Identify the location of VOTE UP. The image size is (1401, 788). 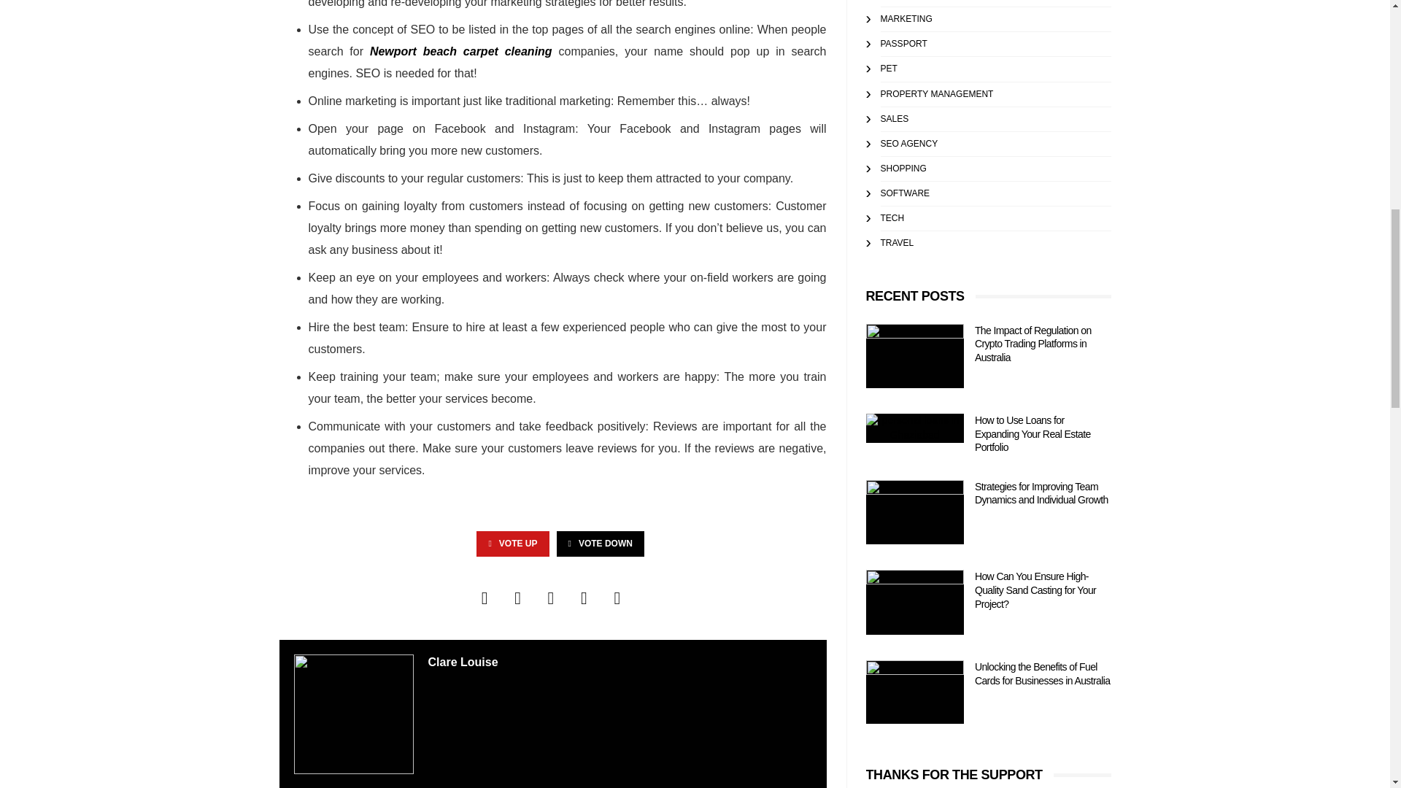
(512, 543).